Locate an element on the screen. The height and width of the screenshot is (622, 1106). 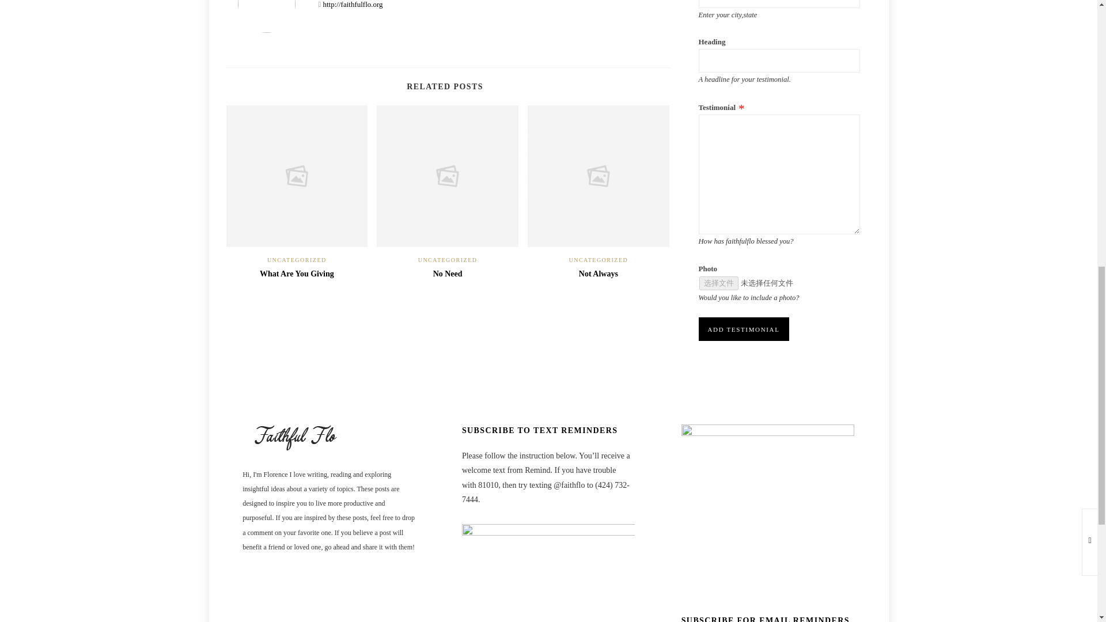
UNCATEGORIZED is located at coordinates (297, 260).